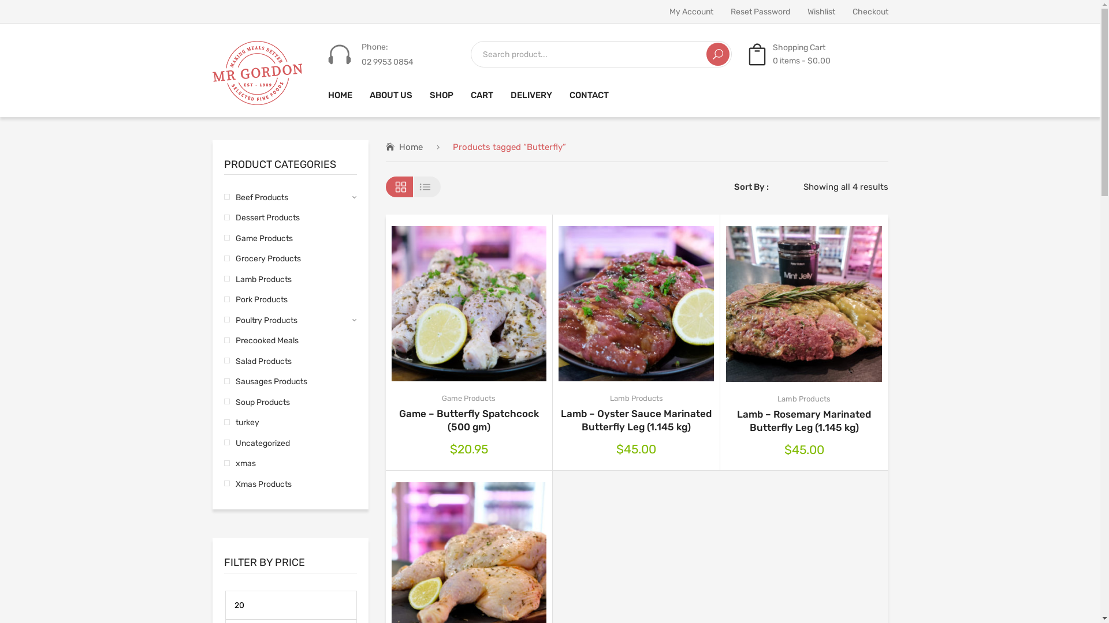 The image size is (1109, 623). Describe the element at coordinates (427, 187) in the screenshot. I see `List` at that location.